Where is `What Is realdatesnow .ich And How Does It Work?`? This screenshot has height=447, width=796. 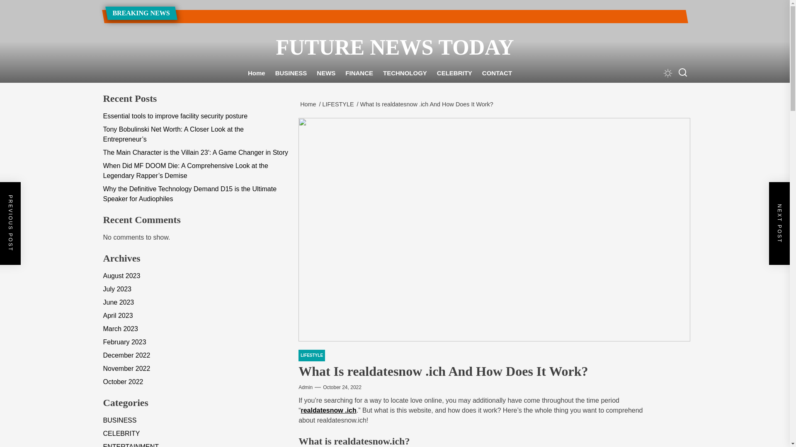 What Is realdatesnow .ich And How Does It Work? is located at coordinates (428, 104).